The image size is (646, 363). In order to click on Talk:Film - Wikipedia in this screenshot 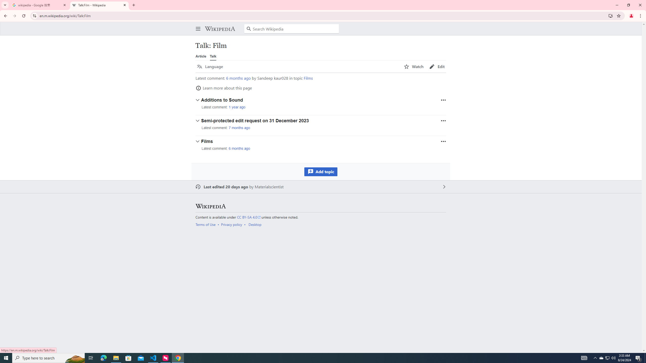, I will do `click(99, 5)`.